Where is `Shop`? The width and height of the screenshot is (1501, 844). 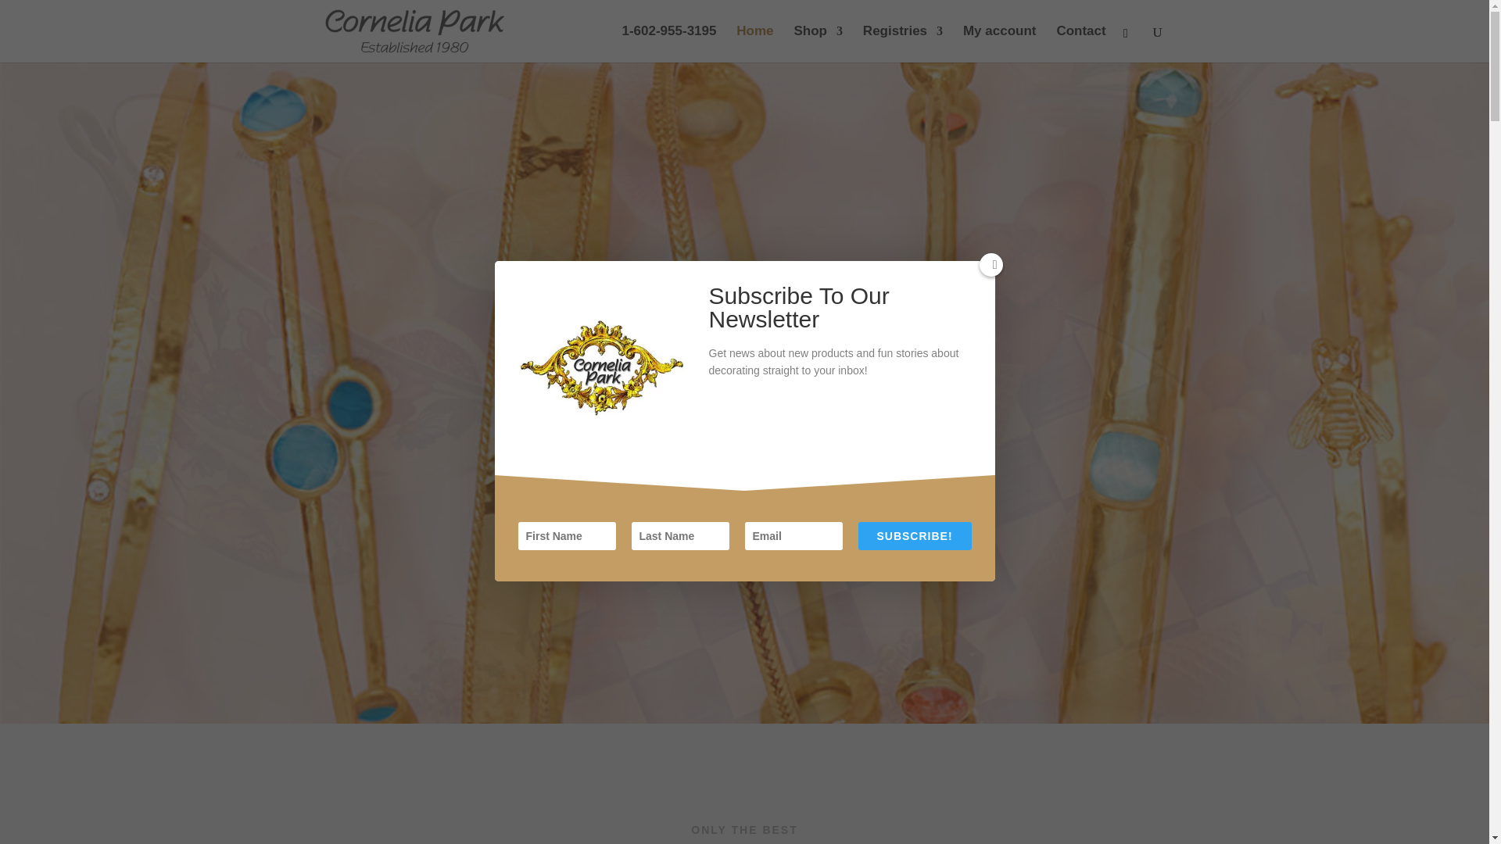 Shop is located at coordinates (818, 44).